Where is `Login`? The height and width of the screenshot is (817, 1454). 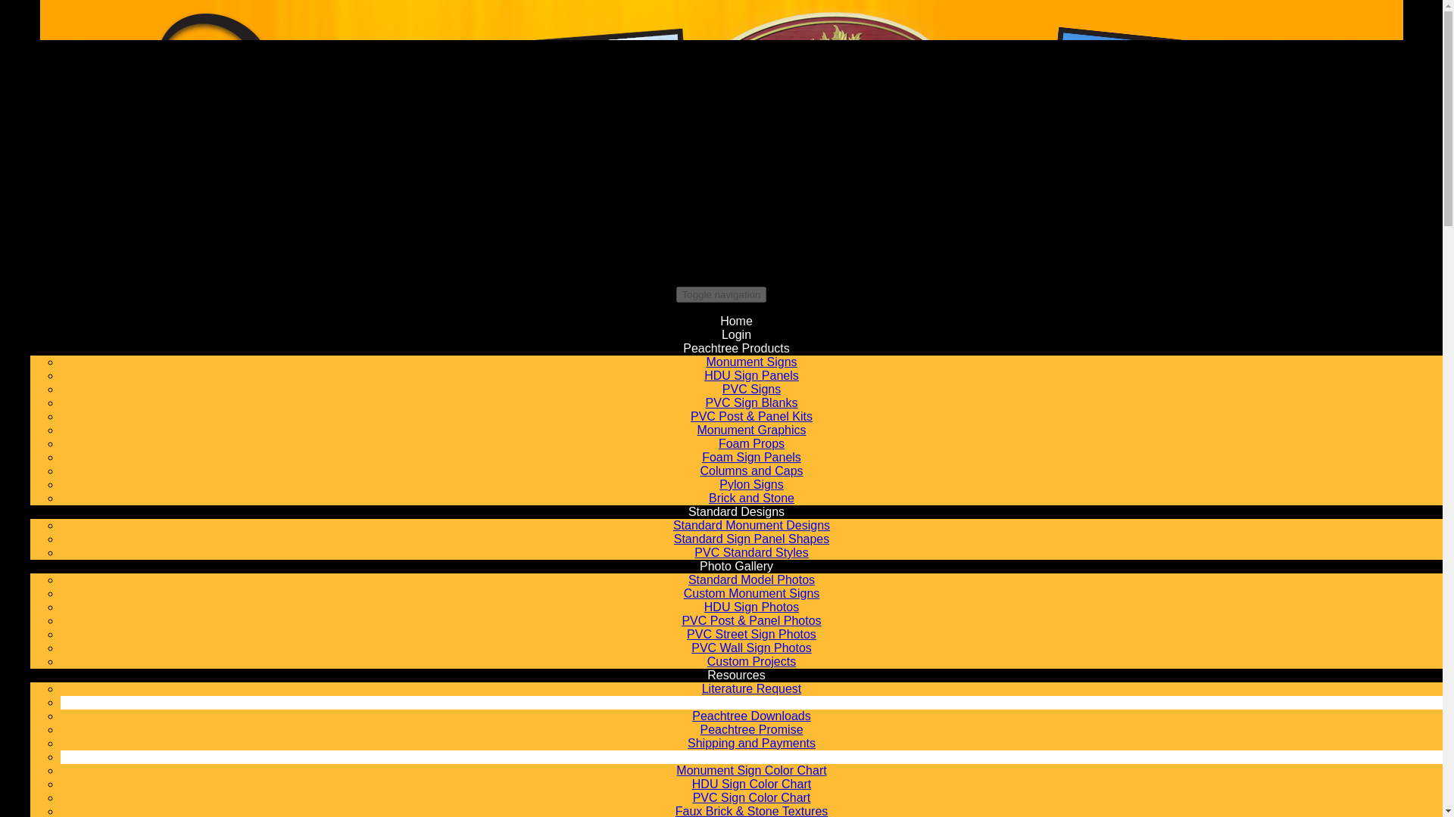
Login is located at coordinates (736, 334).